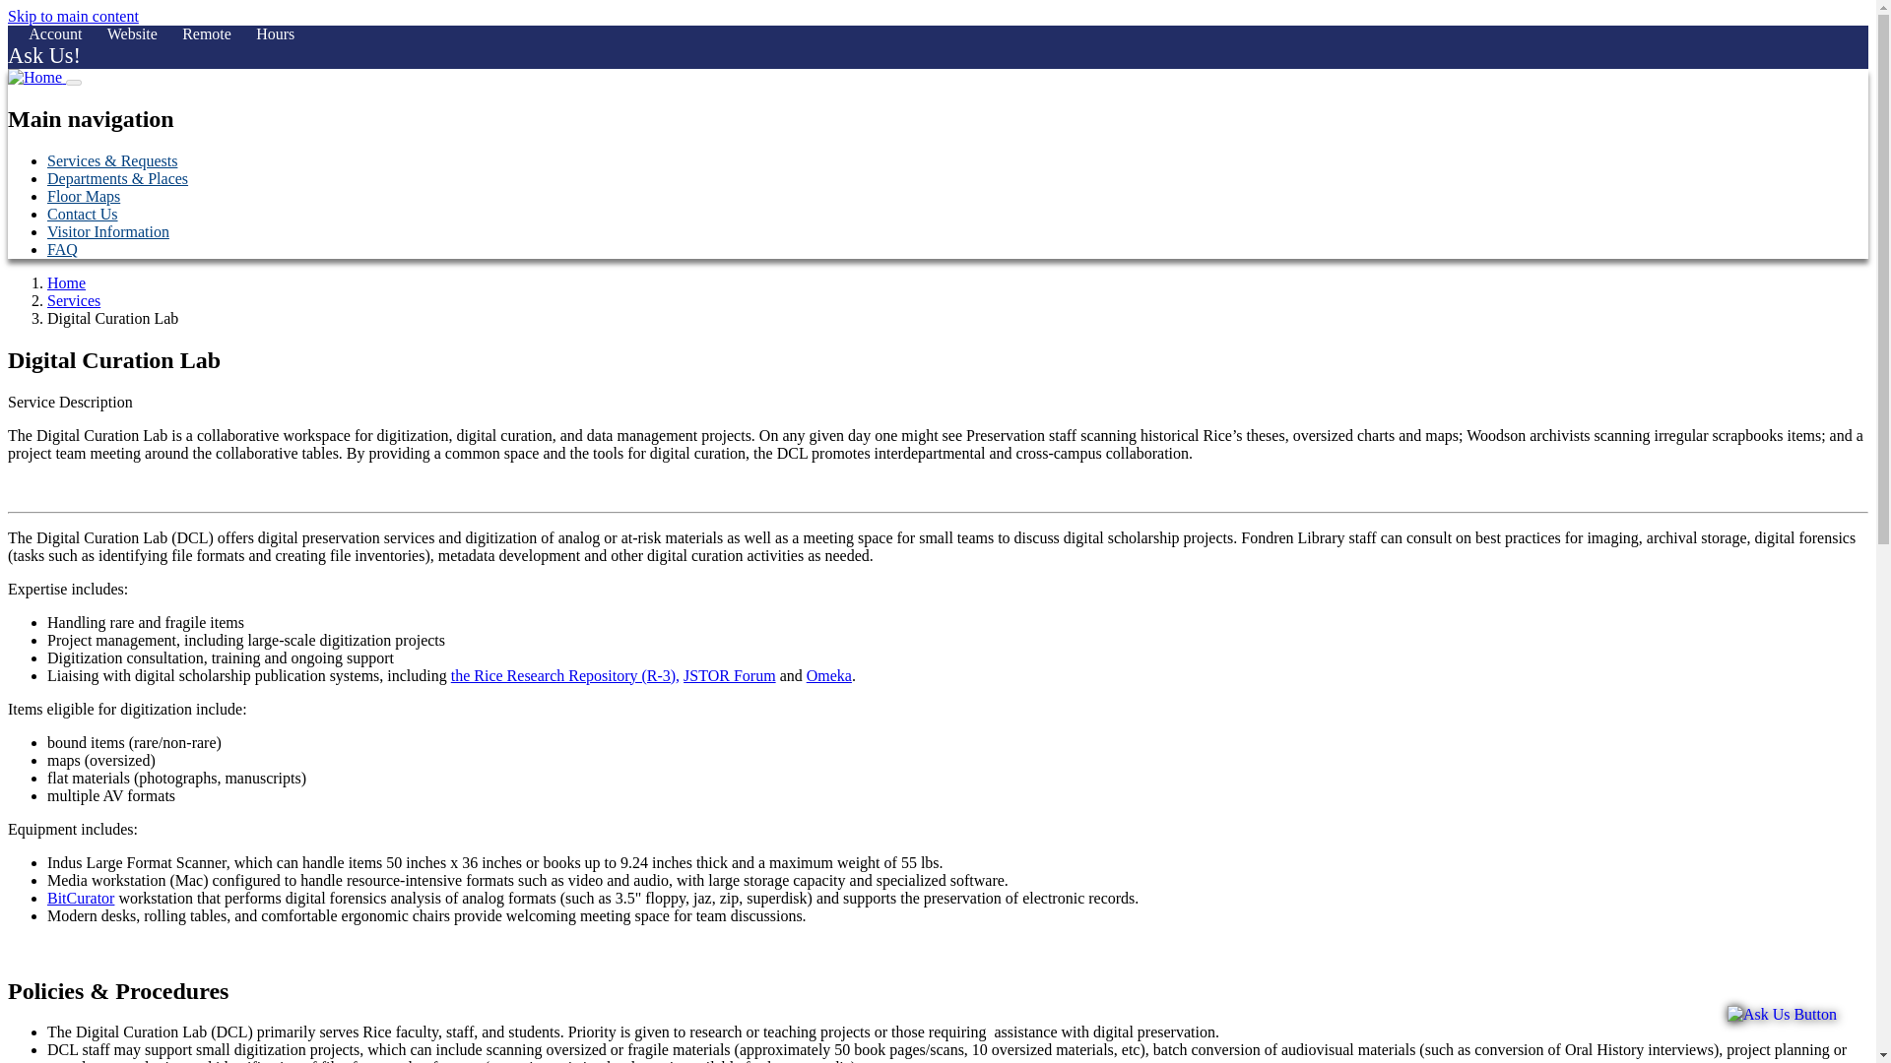 Image resolution: width=1891 pixels, height=1063 pixels. What do you see at coordinates (108, 231) in the screenshot?
I see `Visitor Information` at bounding box center [108, 231].